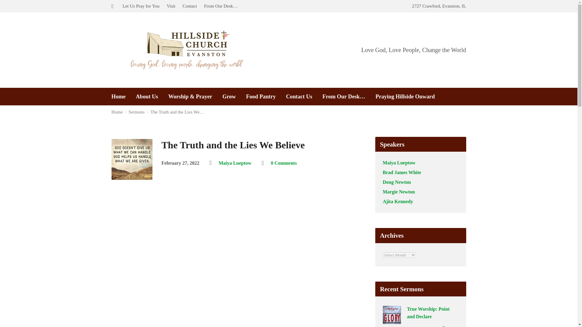  Describe the element at coordinates (171, 6) in the screenshot. I see `Visit` at that location.